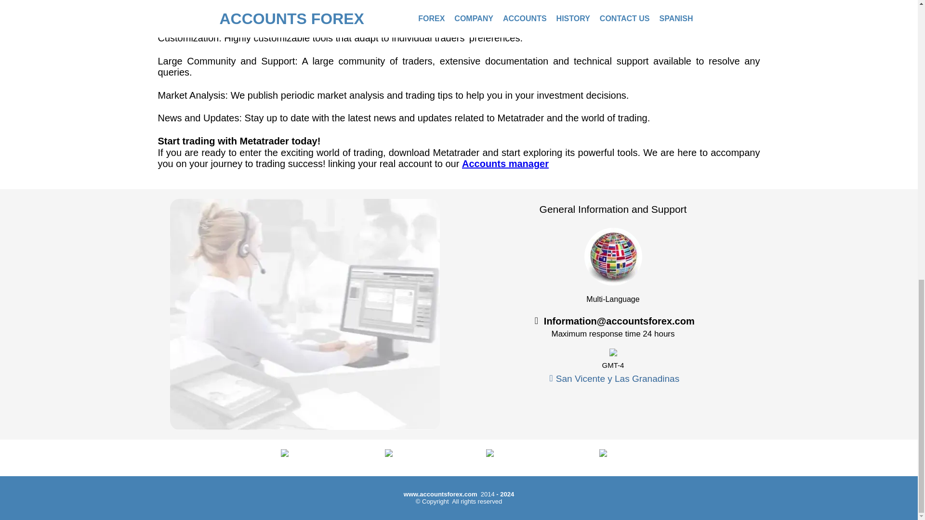 The image size is (925, 520). I want to click on Neteller, so click(510, 454).